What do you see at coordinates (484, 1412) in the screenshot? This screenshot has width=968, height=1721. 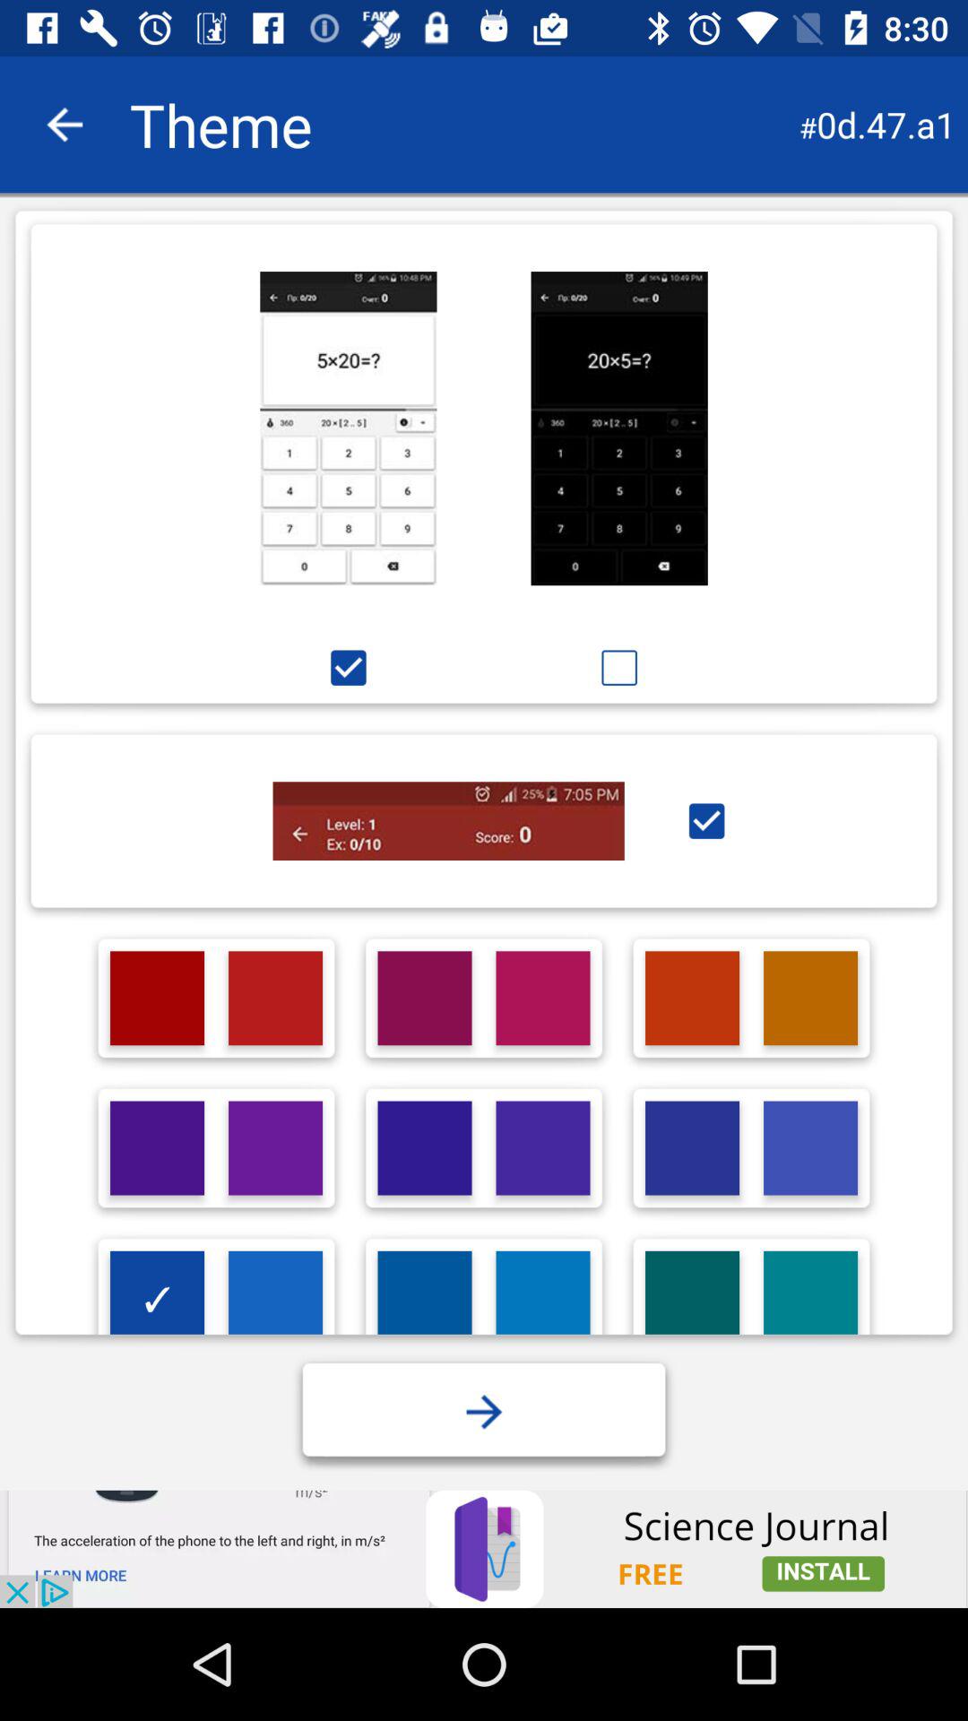 I see `forward button` at bounding box center [484, 1412].